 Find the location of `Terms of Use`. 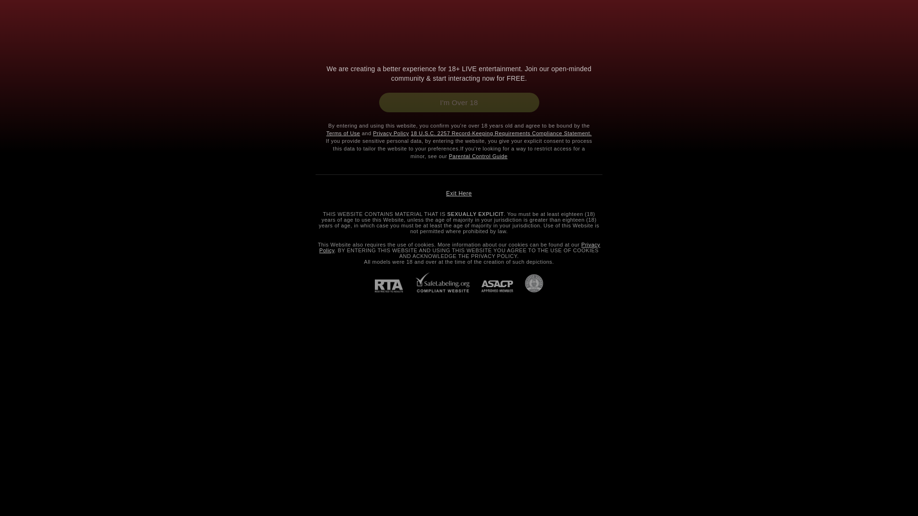

Terms of Use is located at coordinates (459, 193).